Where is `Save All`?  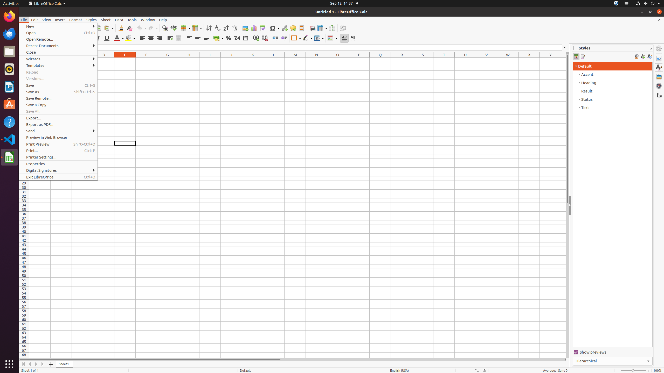 Save All is located at coordinates (58, 111).